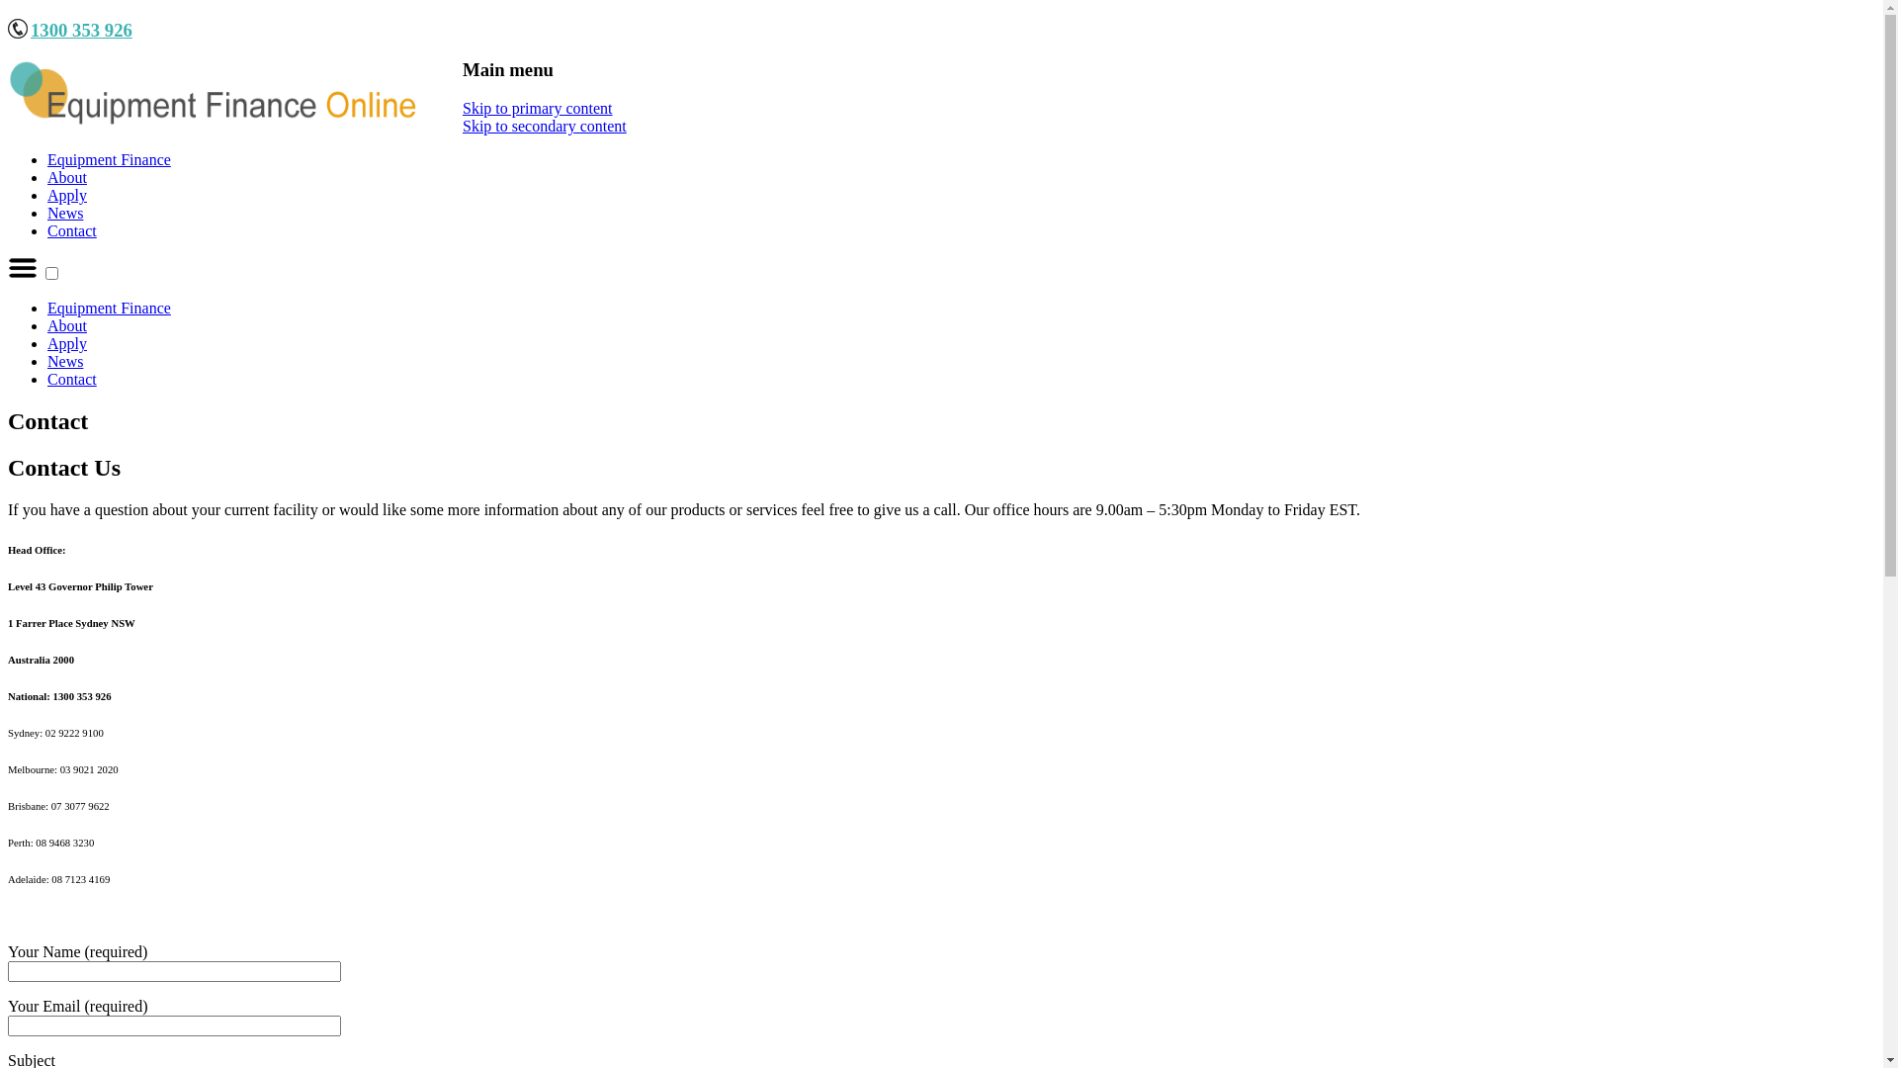 The width and height of the screenshot is (1898, 1068). Describe the element at coordinates (216, 94) in the screenshot. I see `LOGO` at that location.